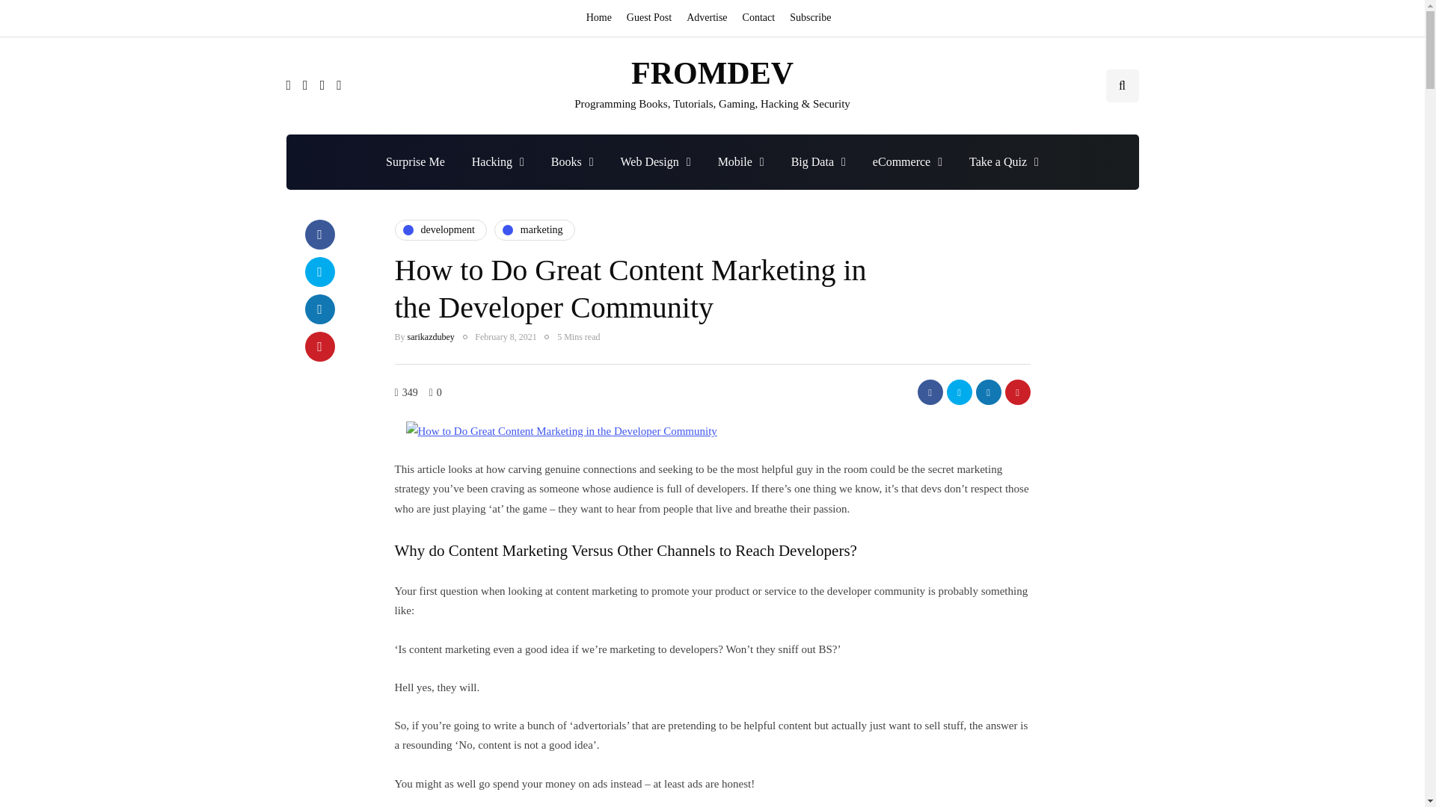 Image resolution: width=1436 pixels, height=807 pixels. Describe the element at coordinates (649, 18) in the screenshot. I see `Guest Post` at that location.